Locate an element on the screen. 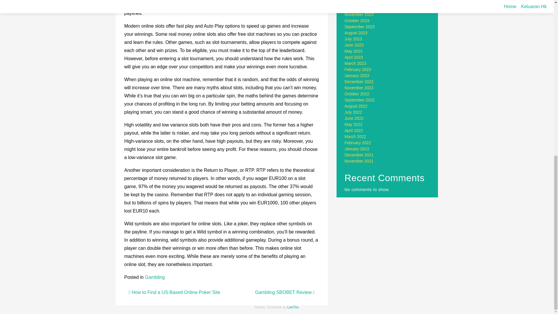 This screenshot has width=558, height=314. July 2023 is located at coordinates (353, 39).